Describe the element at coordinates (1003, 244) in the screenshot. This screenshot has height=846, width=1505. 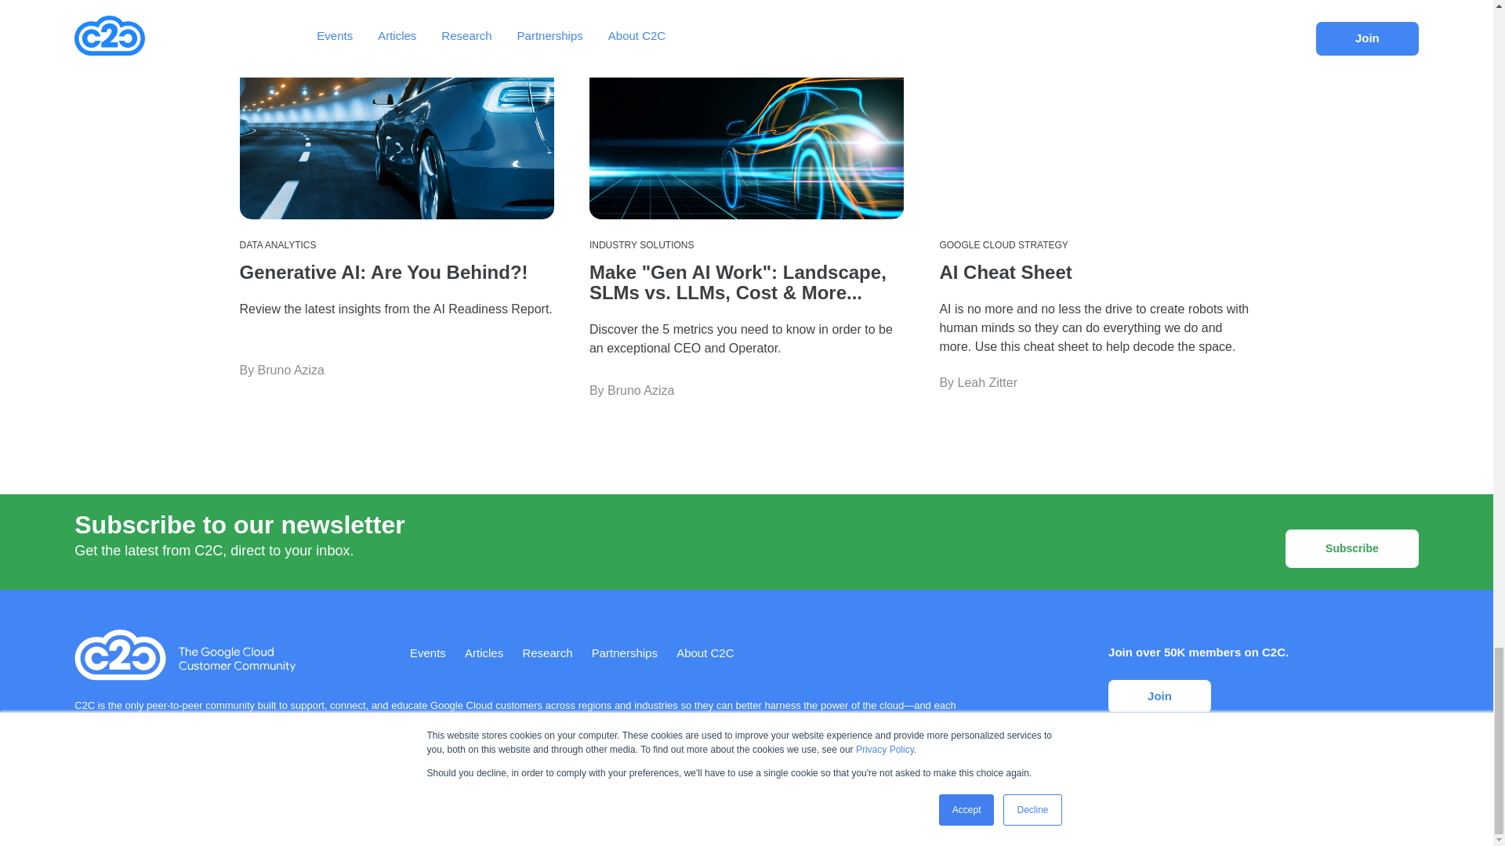
I see `GOOGLE CLOUD STRATEGY` at that location.